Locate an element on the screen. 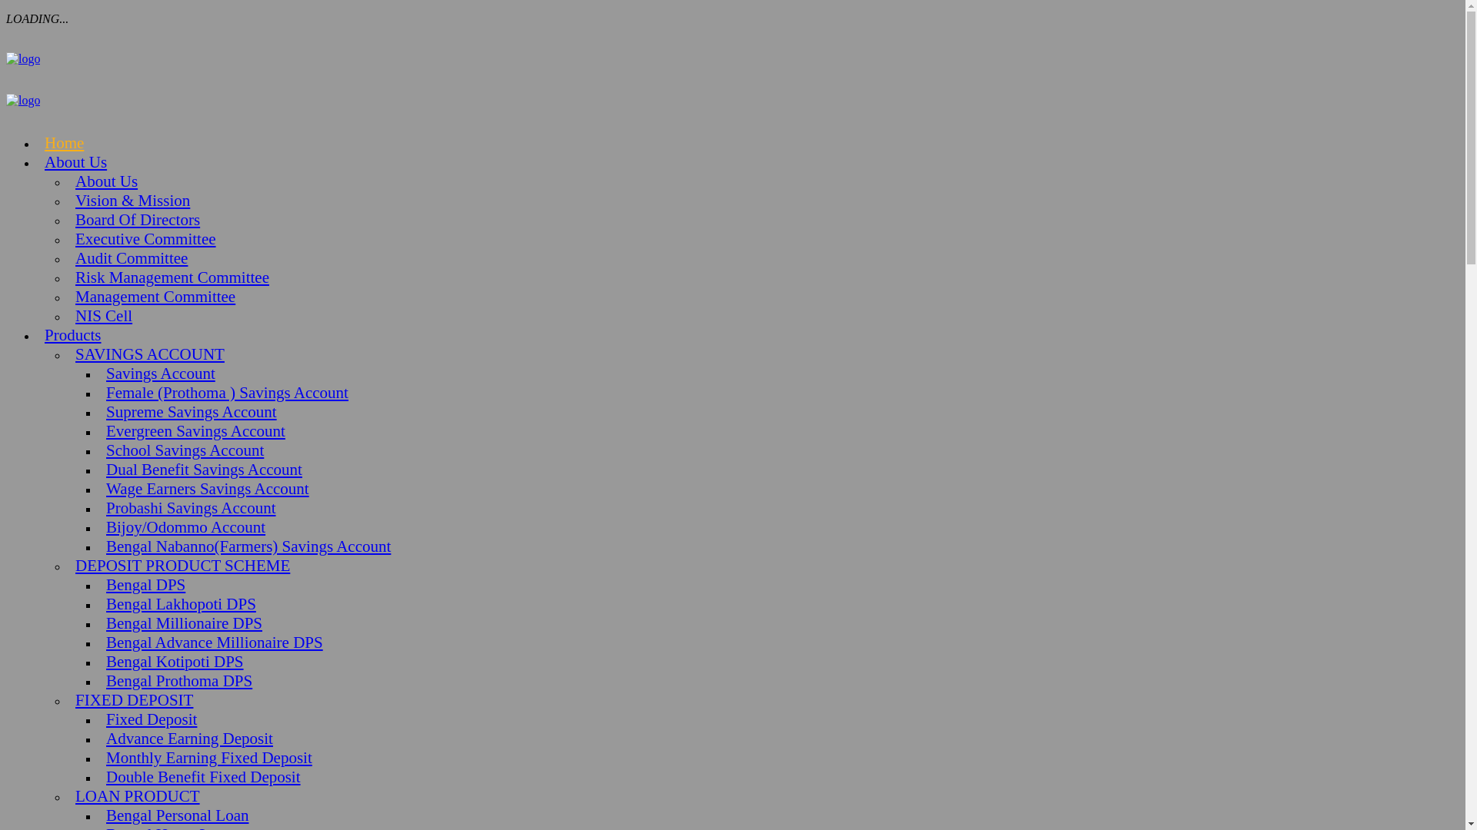  Bengal Lakhopoti DPS is located at coordinates (177, 604).